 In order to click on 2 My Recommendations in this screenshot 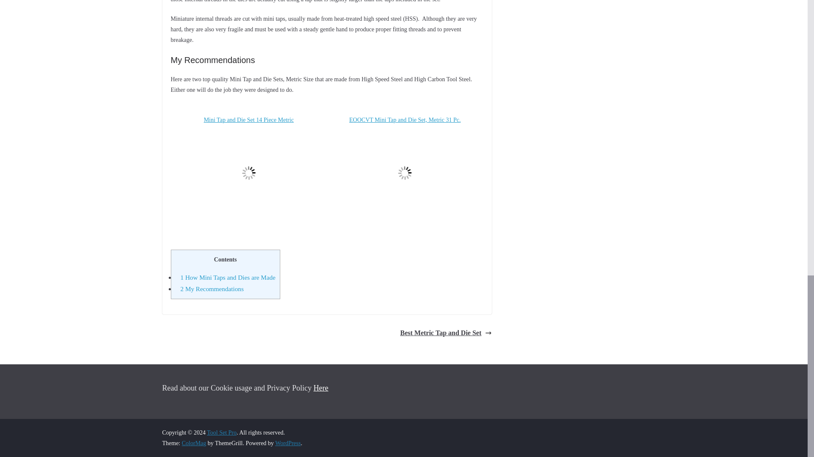, I will do `click(212, 289)`.